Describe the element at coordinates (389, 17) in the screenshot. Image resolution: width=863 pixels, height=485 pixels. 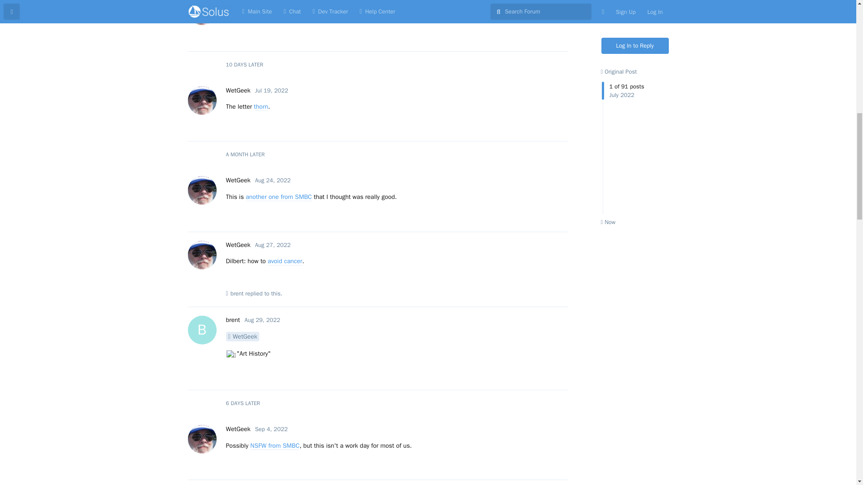
I see `His boss didn't` at that location.